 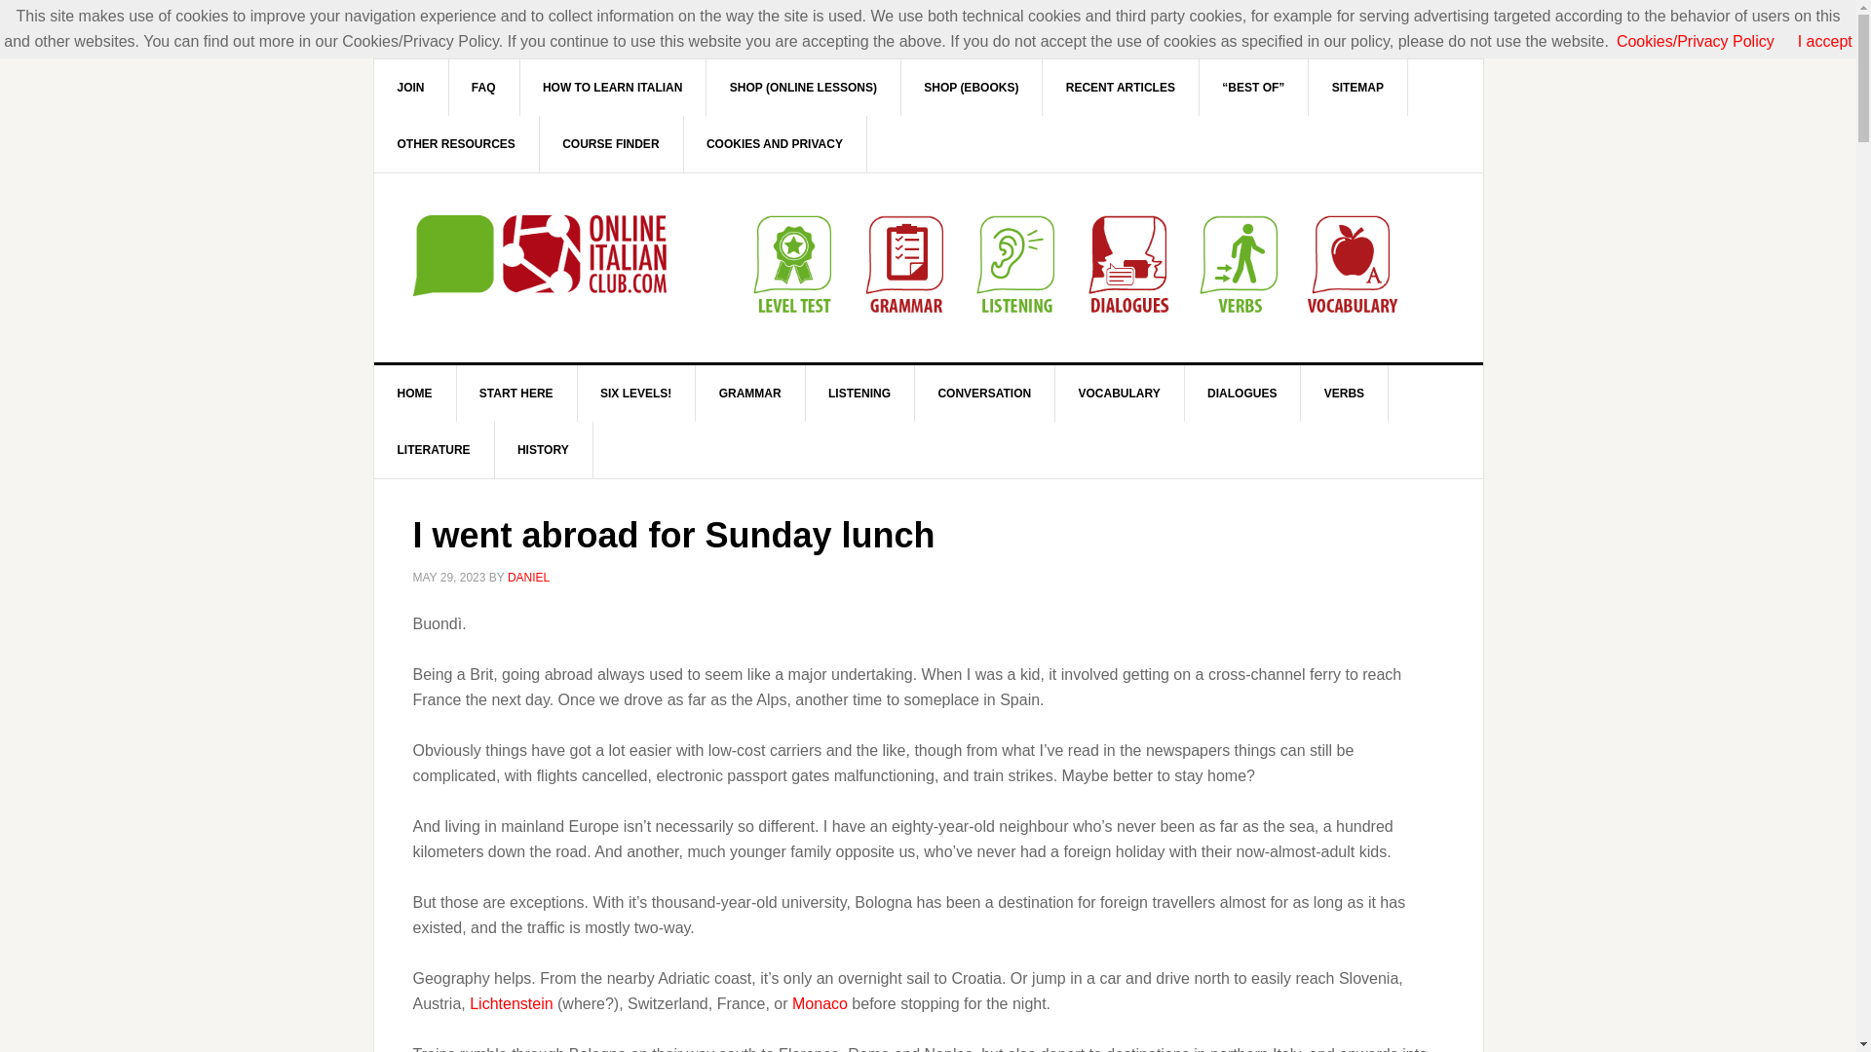 I want to click on VOCABULARY, so click(x=1119, y=394).